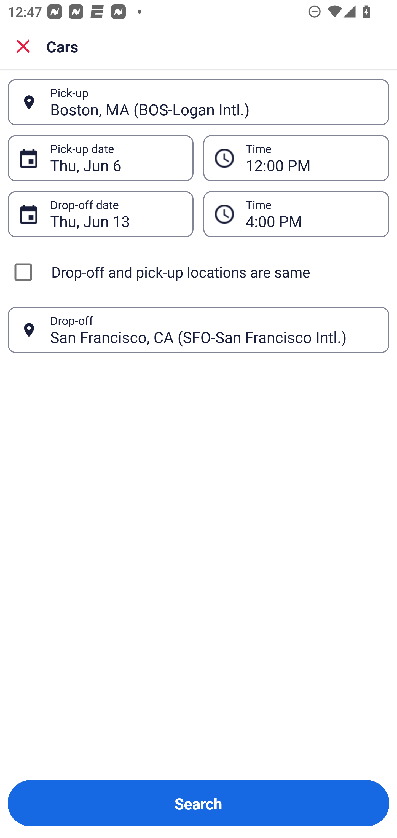 The width and height of the screenshot is (397, 838). I want to click on 4:00 PM, so click(296, 214).